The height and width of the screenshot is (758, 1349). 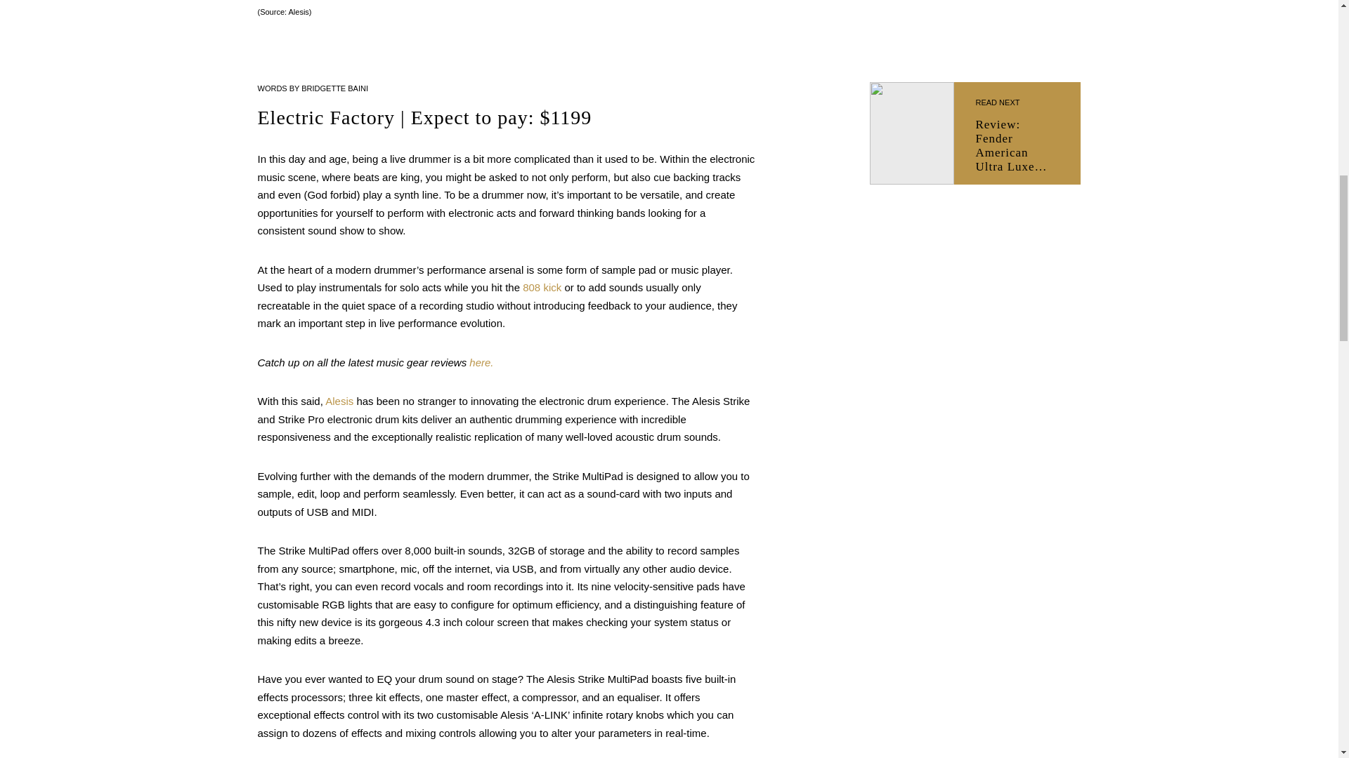 What do you see at coordinates (542, 286) in the screenshot?
I see `808 kick` at bounding box center [542, 286].